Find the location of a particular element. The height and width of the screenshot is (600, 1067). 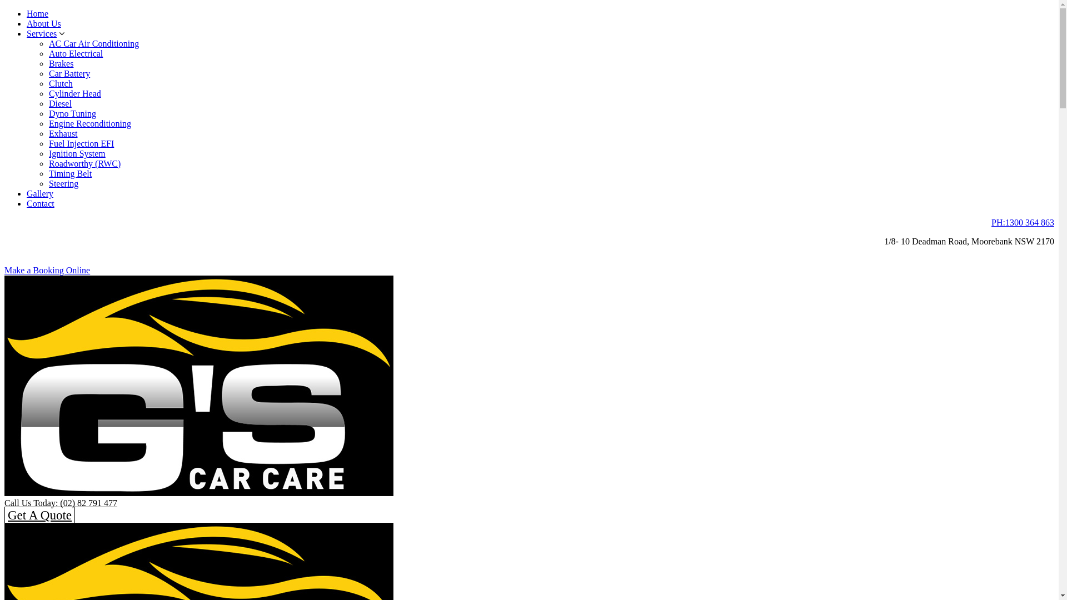

Steering is located at coordinates (63, 183).